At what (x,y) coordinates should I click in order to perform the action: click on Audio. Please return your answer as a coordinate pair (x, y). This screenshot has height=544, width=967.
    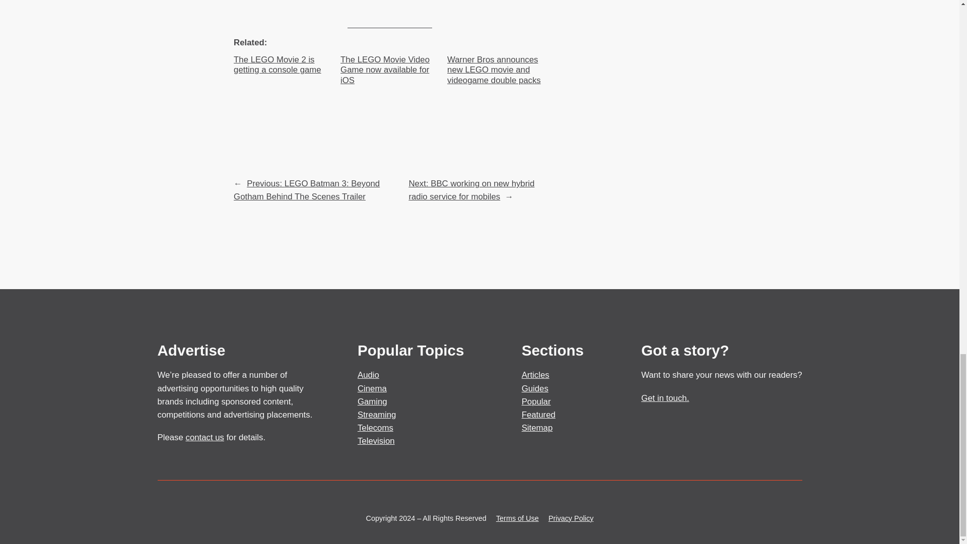
    Looking at the image, I should click on (368, 375).